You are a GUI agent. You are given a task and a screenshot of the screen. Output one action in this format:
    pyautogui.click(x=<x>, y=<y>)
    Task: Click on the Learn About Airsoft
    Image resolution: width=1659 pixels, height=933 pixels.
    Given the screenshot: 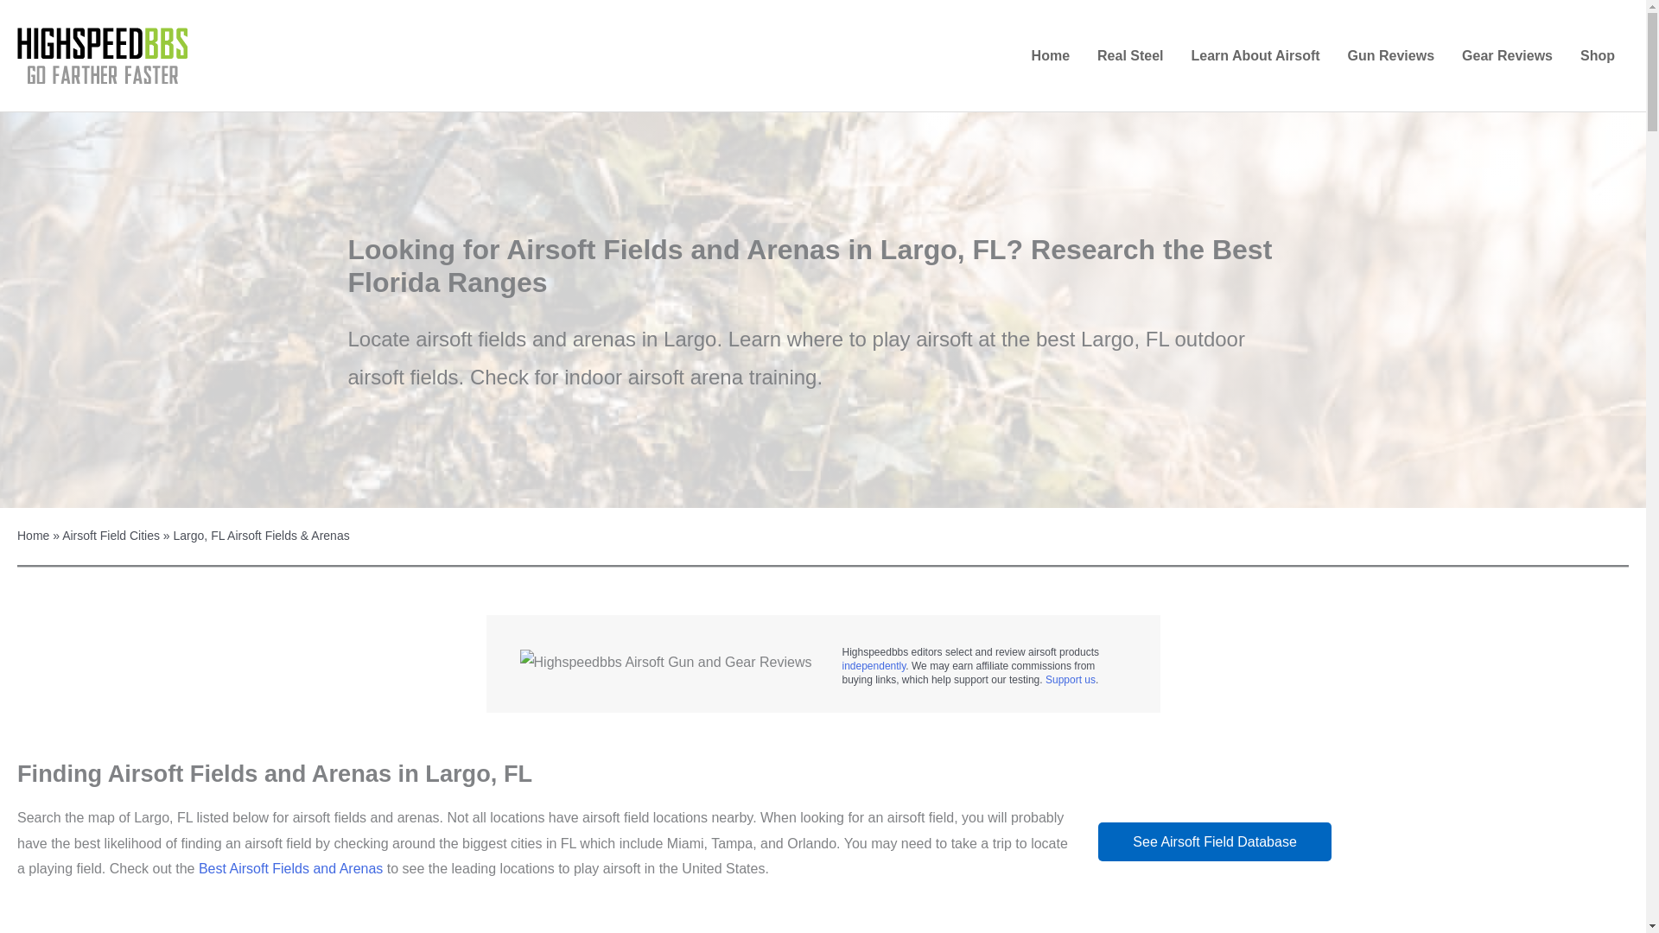 What is the action you would take?
    pyautogui.click(x=1255, y=56)
    